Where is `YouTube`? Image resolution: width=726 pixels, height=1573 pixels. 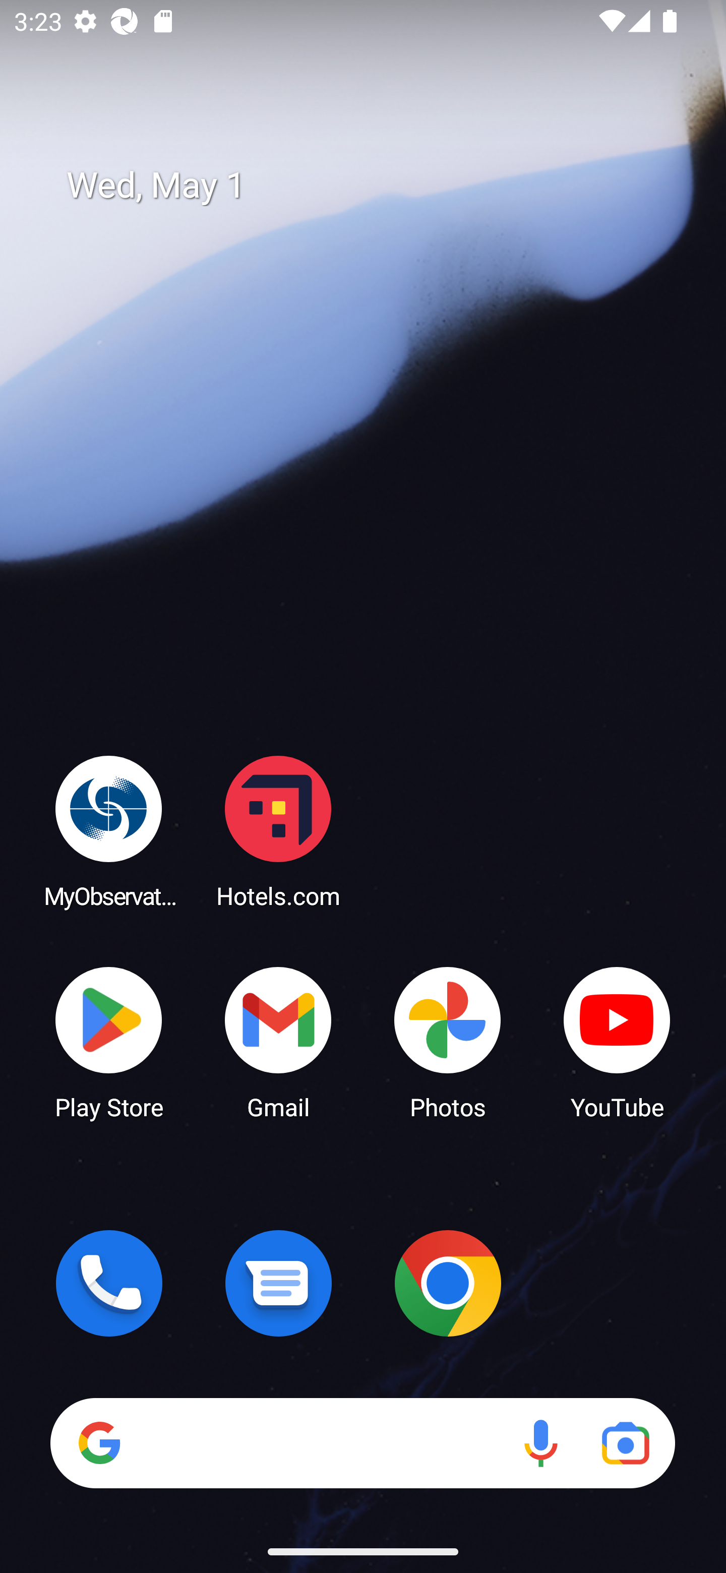
YouTube is located at coordinates (617, 1042).